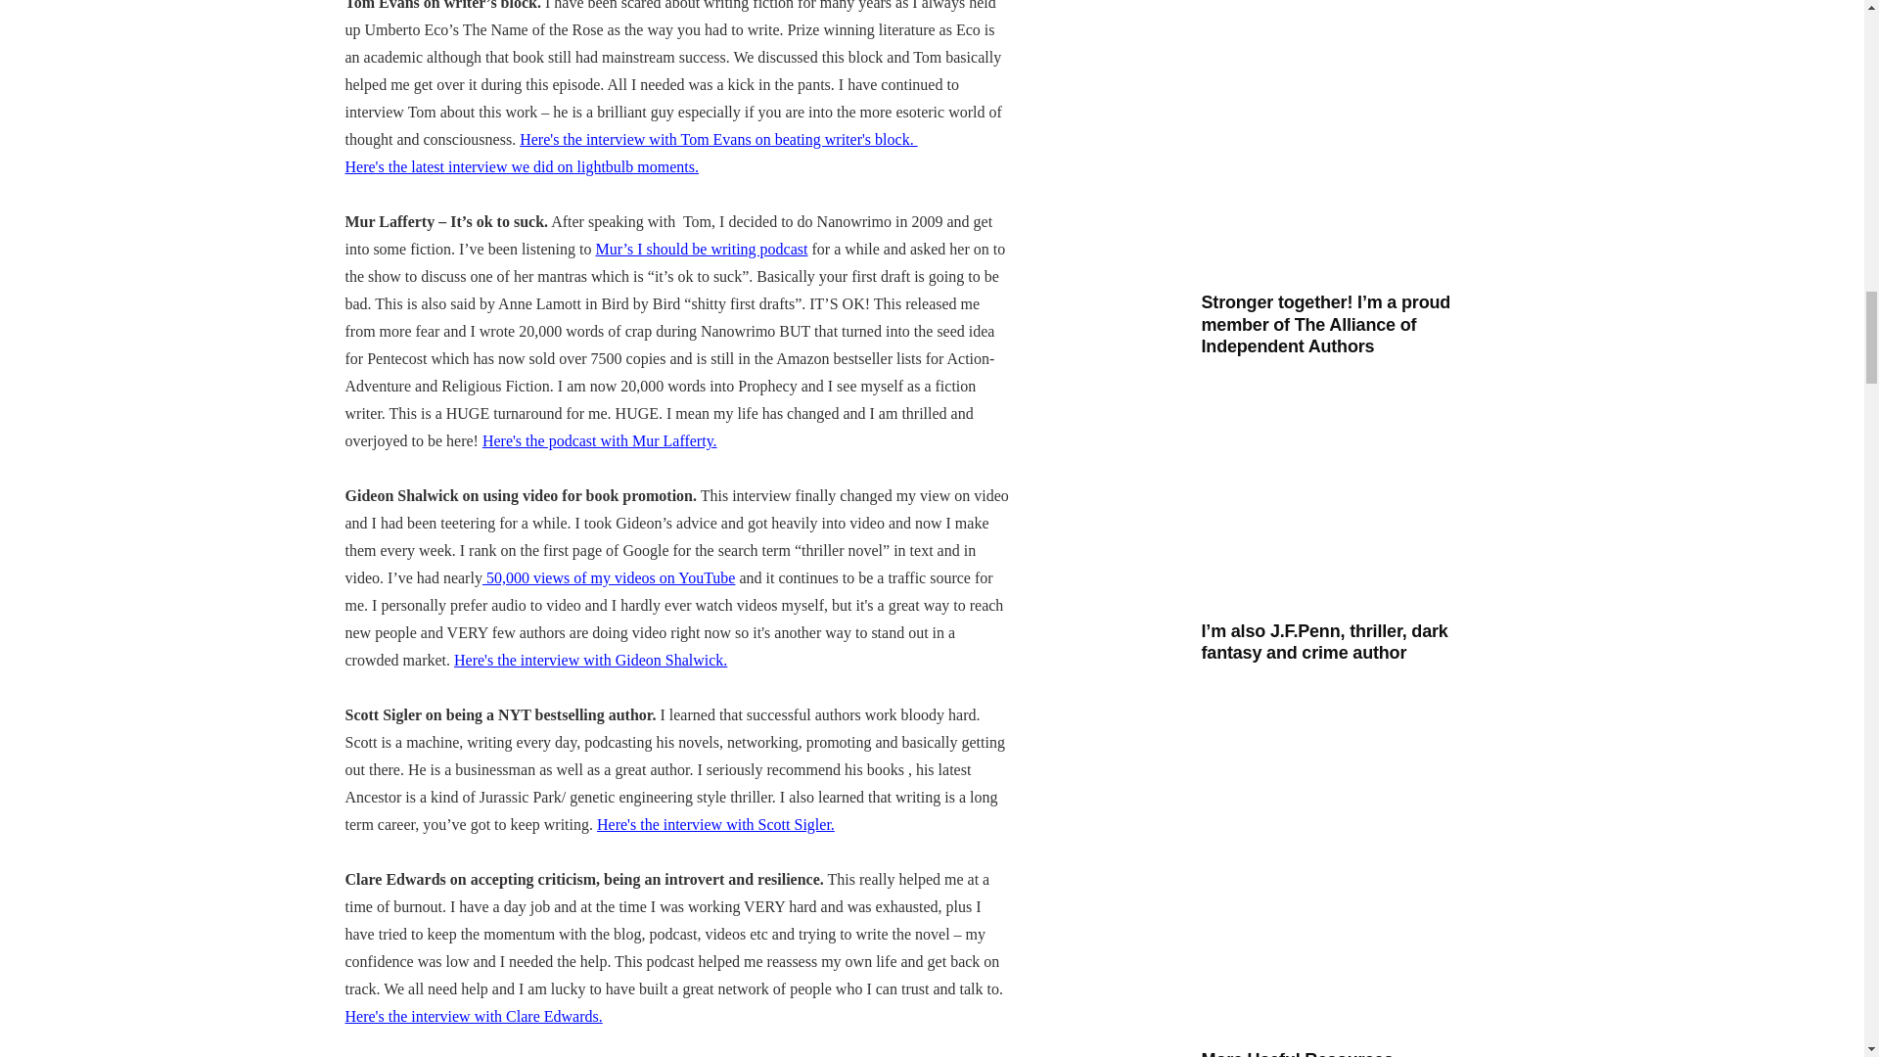 This screenshot has height=1057, width=1879. I want to click on Here's the latest interview we did on lightbulb moments., so click(521, 166).